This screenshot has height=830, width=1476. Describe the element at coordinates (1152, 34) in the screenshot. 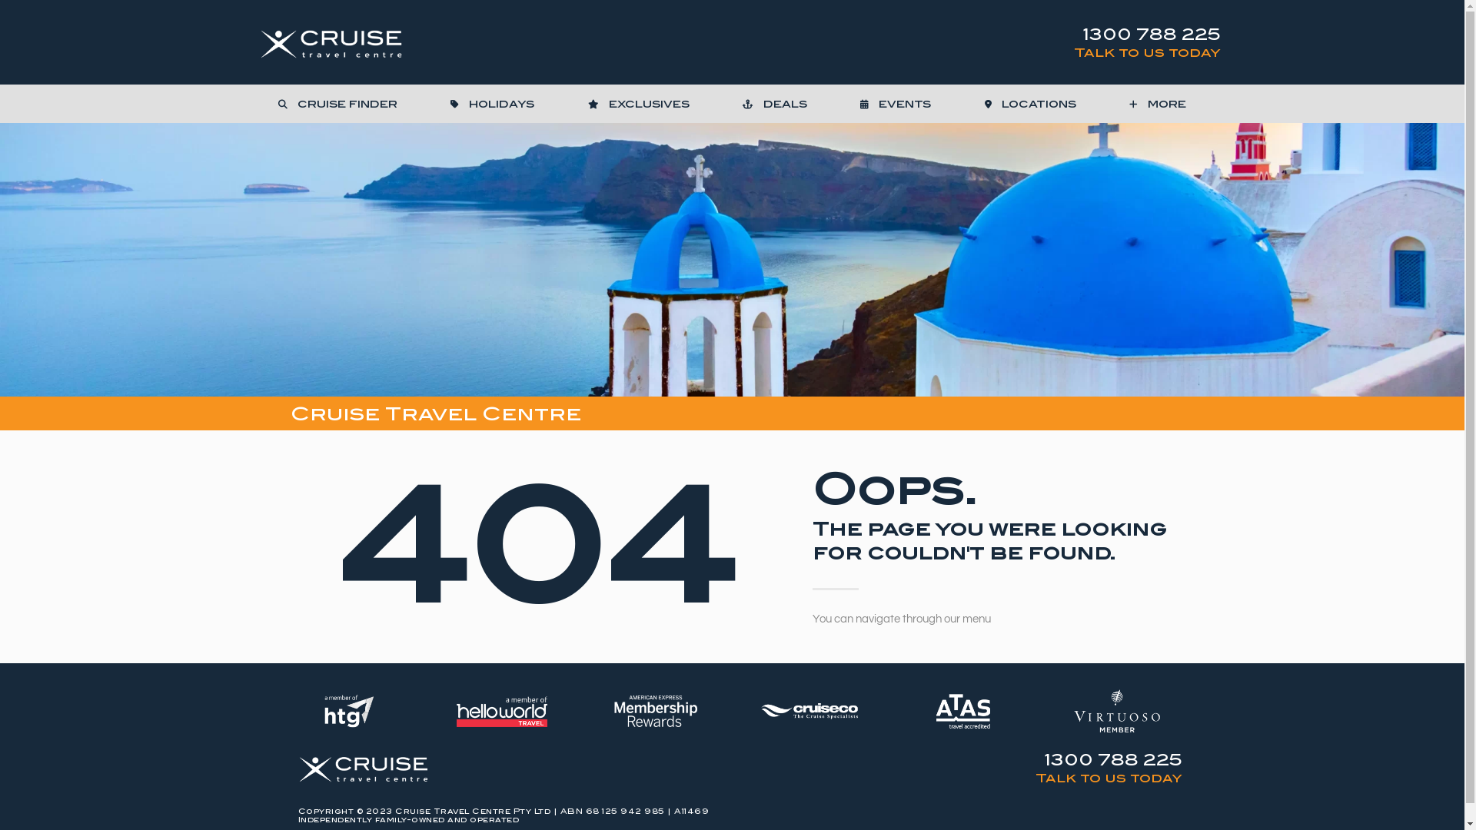

I see `1300 788 225` at that location.